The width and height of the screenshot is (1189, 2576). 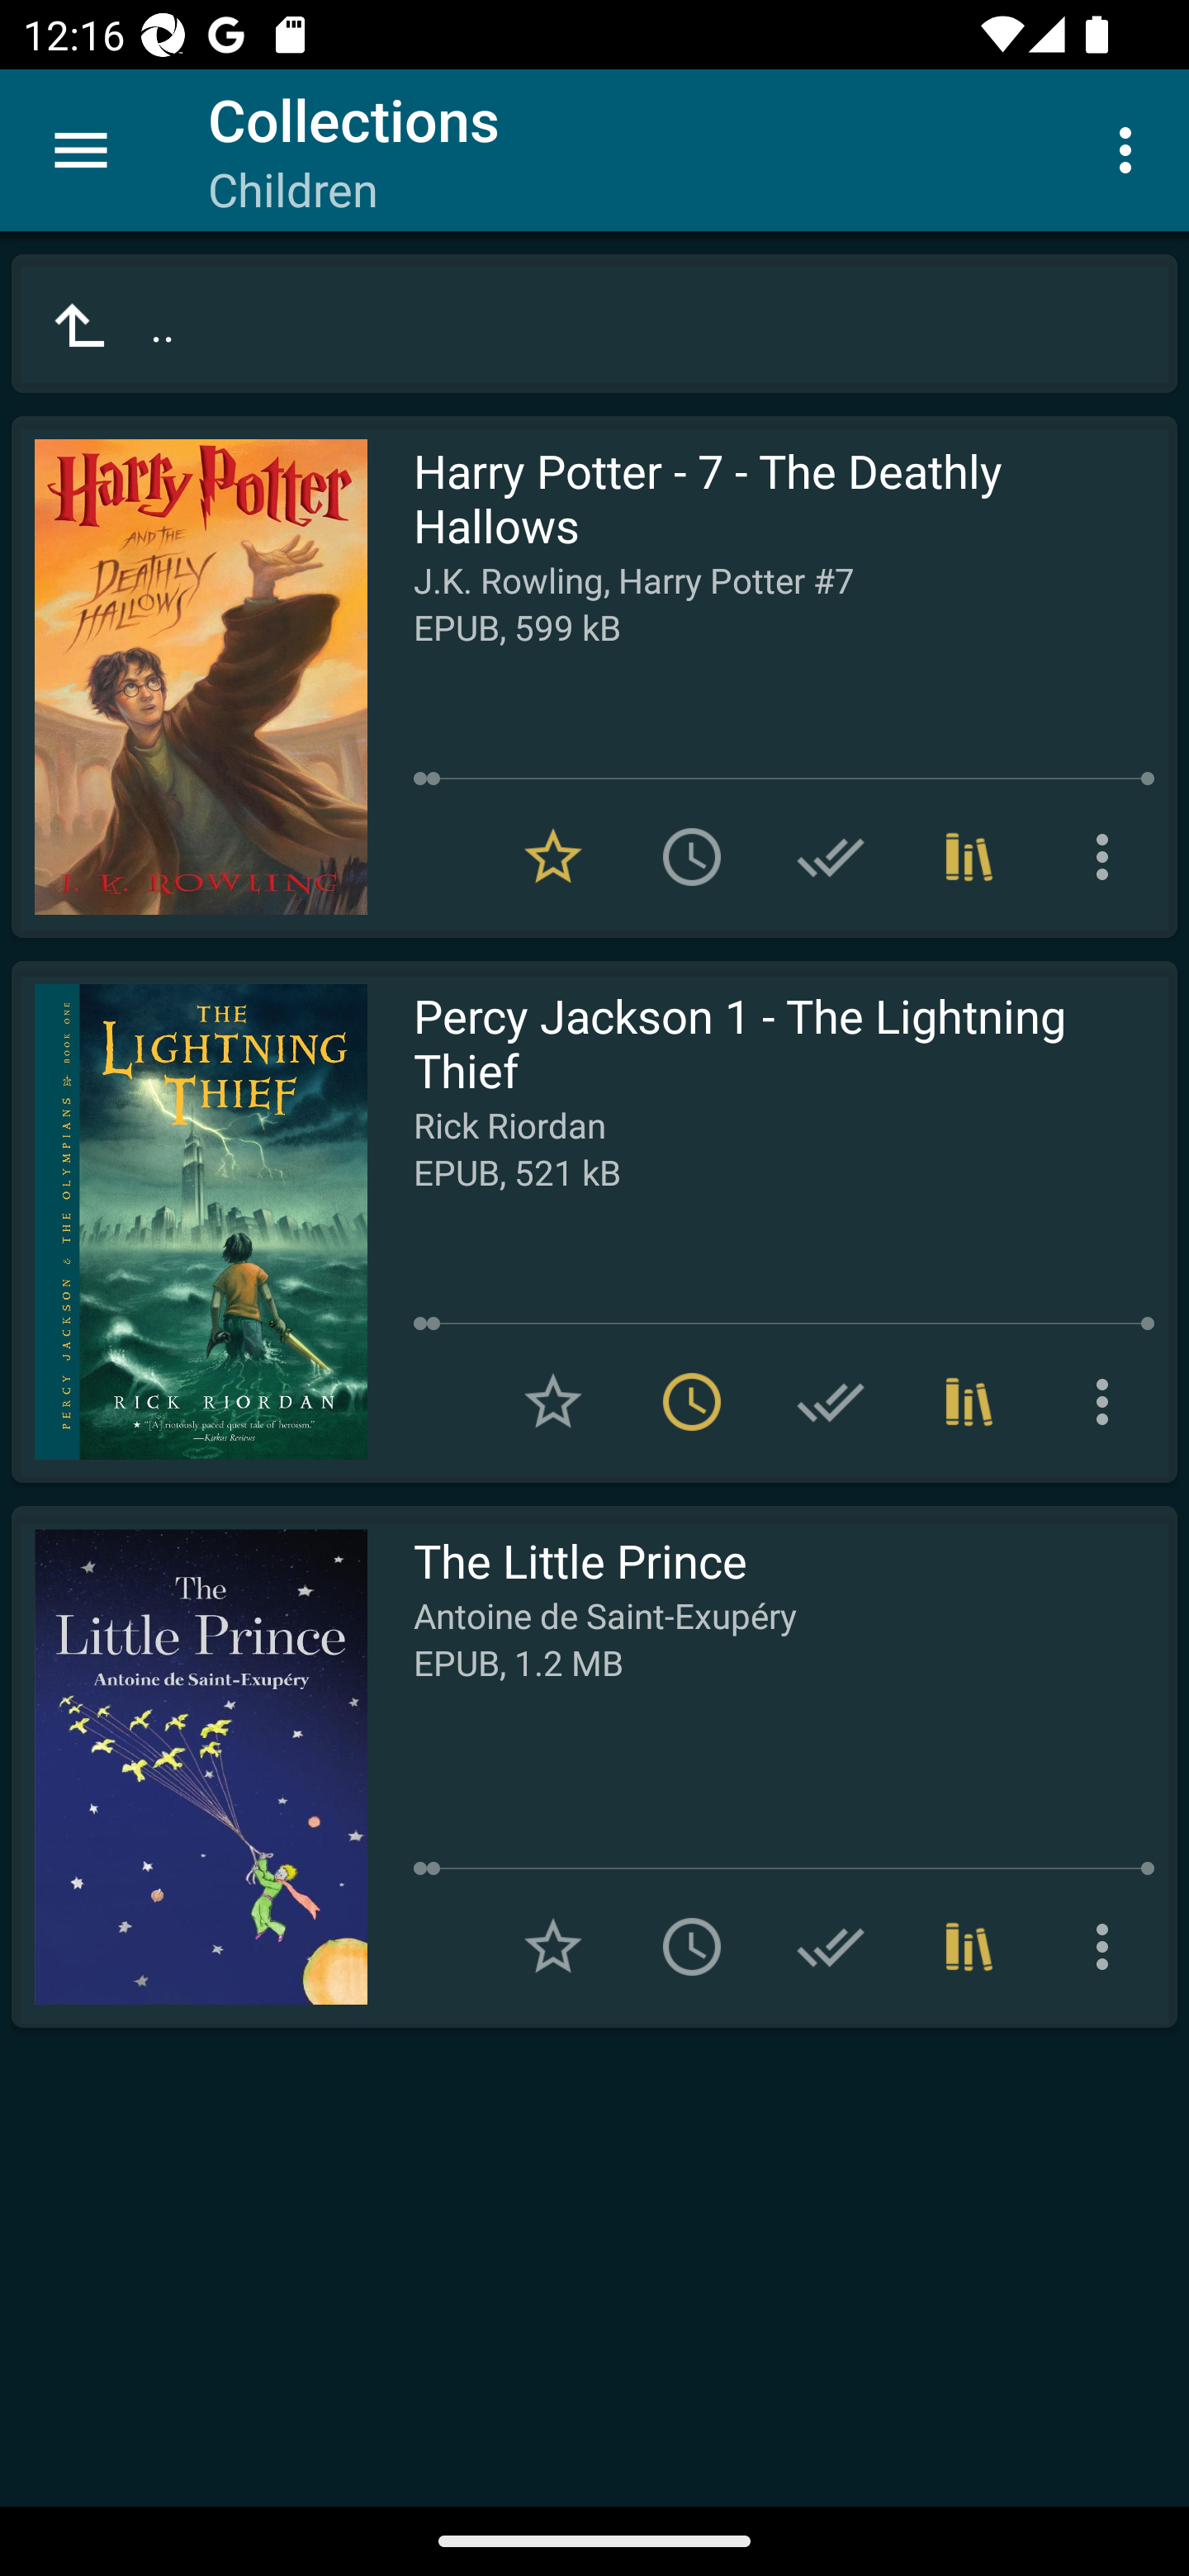 I want to click on More options, so click(x=1108, y=1401).